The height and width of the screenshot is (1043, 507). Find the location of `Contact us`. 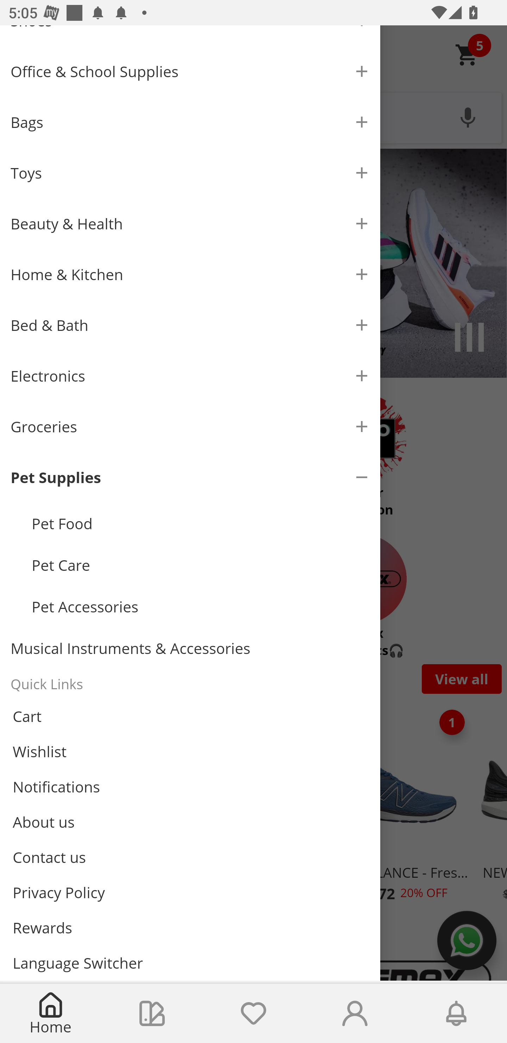

Contact us is located at coordinates (190, 857).